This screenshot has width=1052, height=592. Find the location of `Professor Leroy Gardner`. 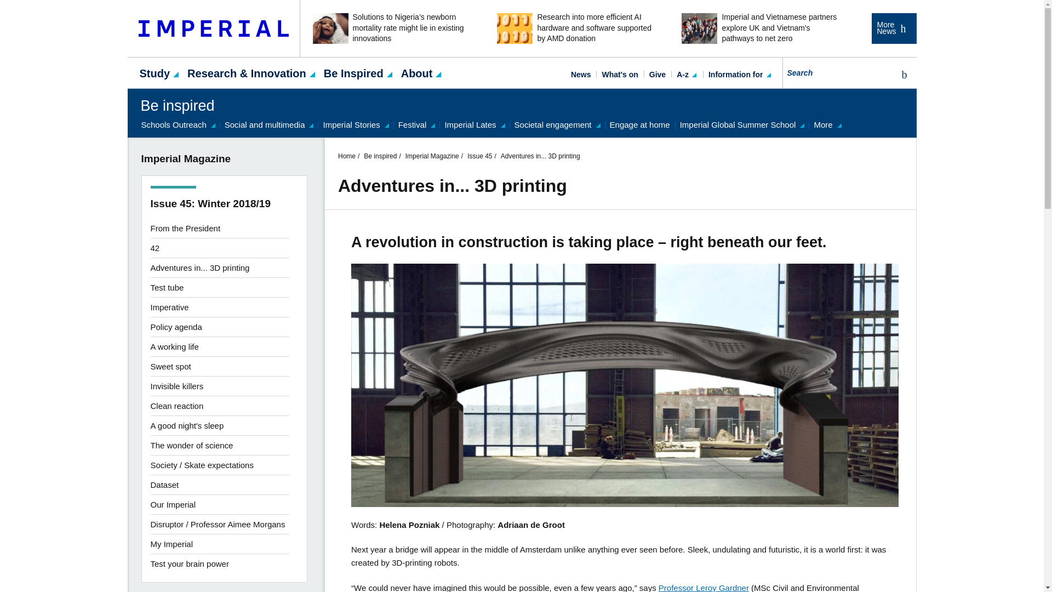

Professor Leroy Gardner is located at coordinates (704, 588).